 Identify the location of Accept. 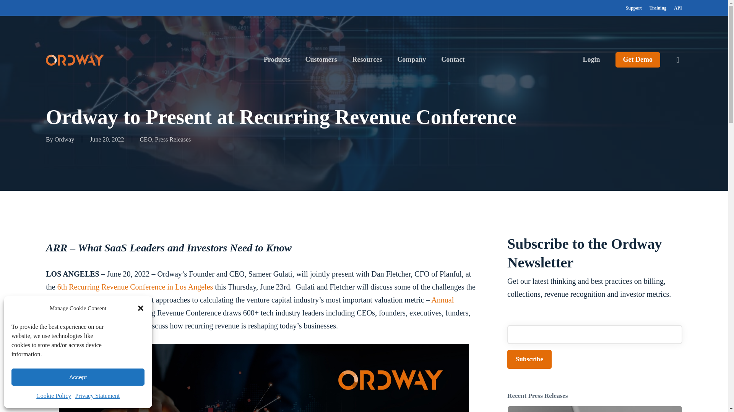
(78, 377).